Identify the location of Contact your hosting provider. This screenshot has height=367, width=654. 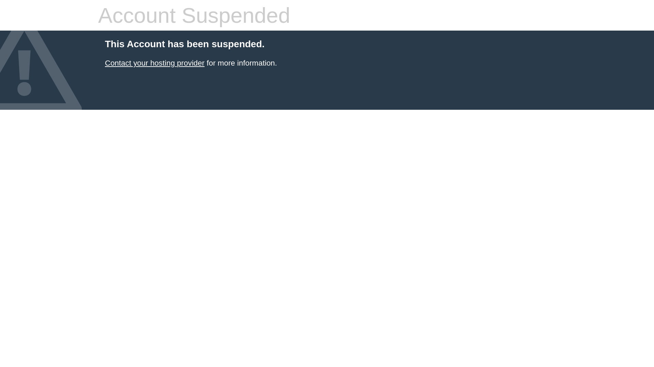
(155, 63).